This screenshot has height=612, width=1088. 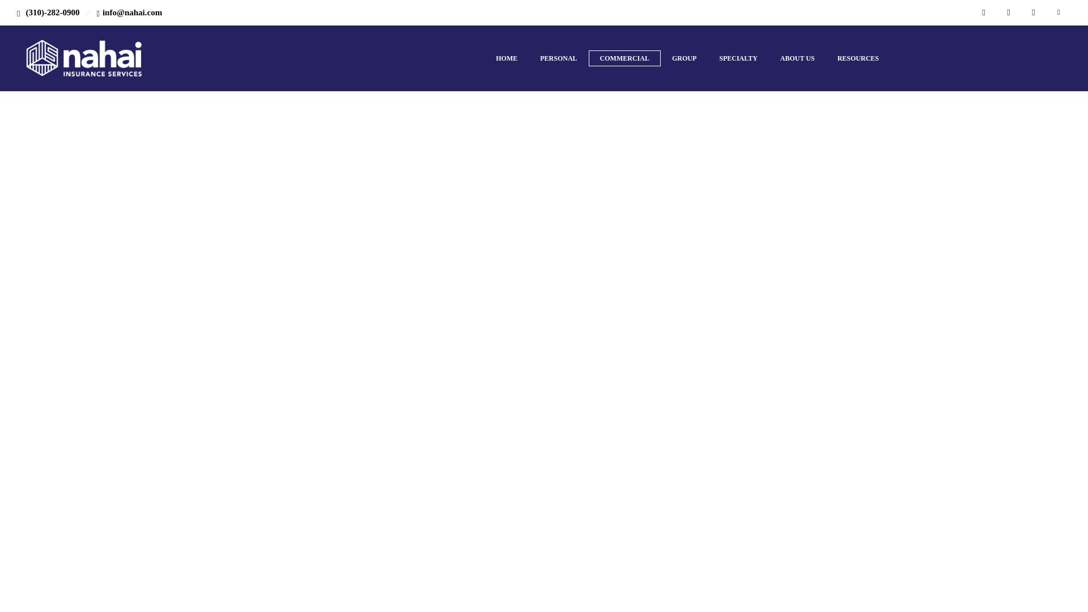 What do you see at coordinates (1058, 12) in the screenshot?
I see `mail` at bounding box center [1058, 12].